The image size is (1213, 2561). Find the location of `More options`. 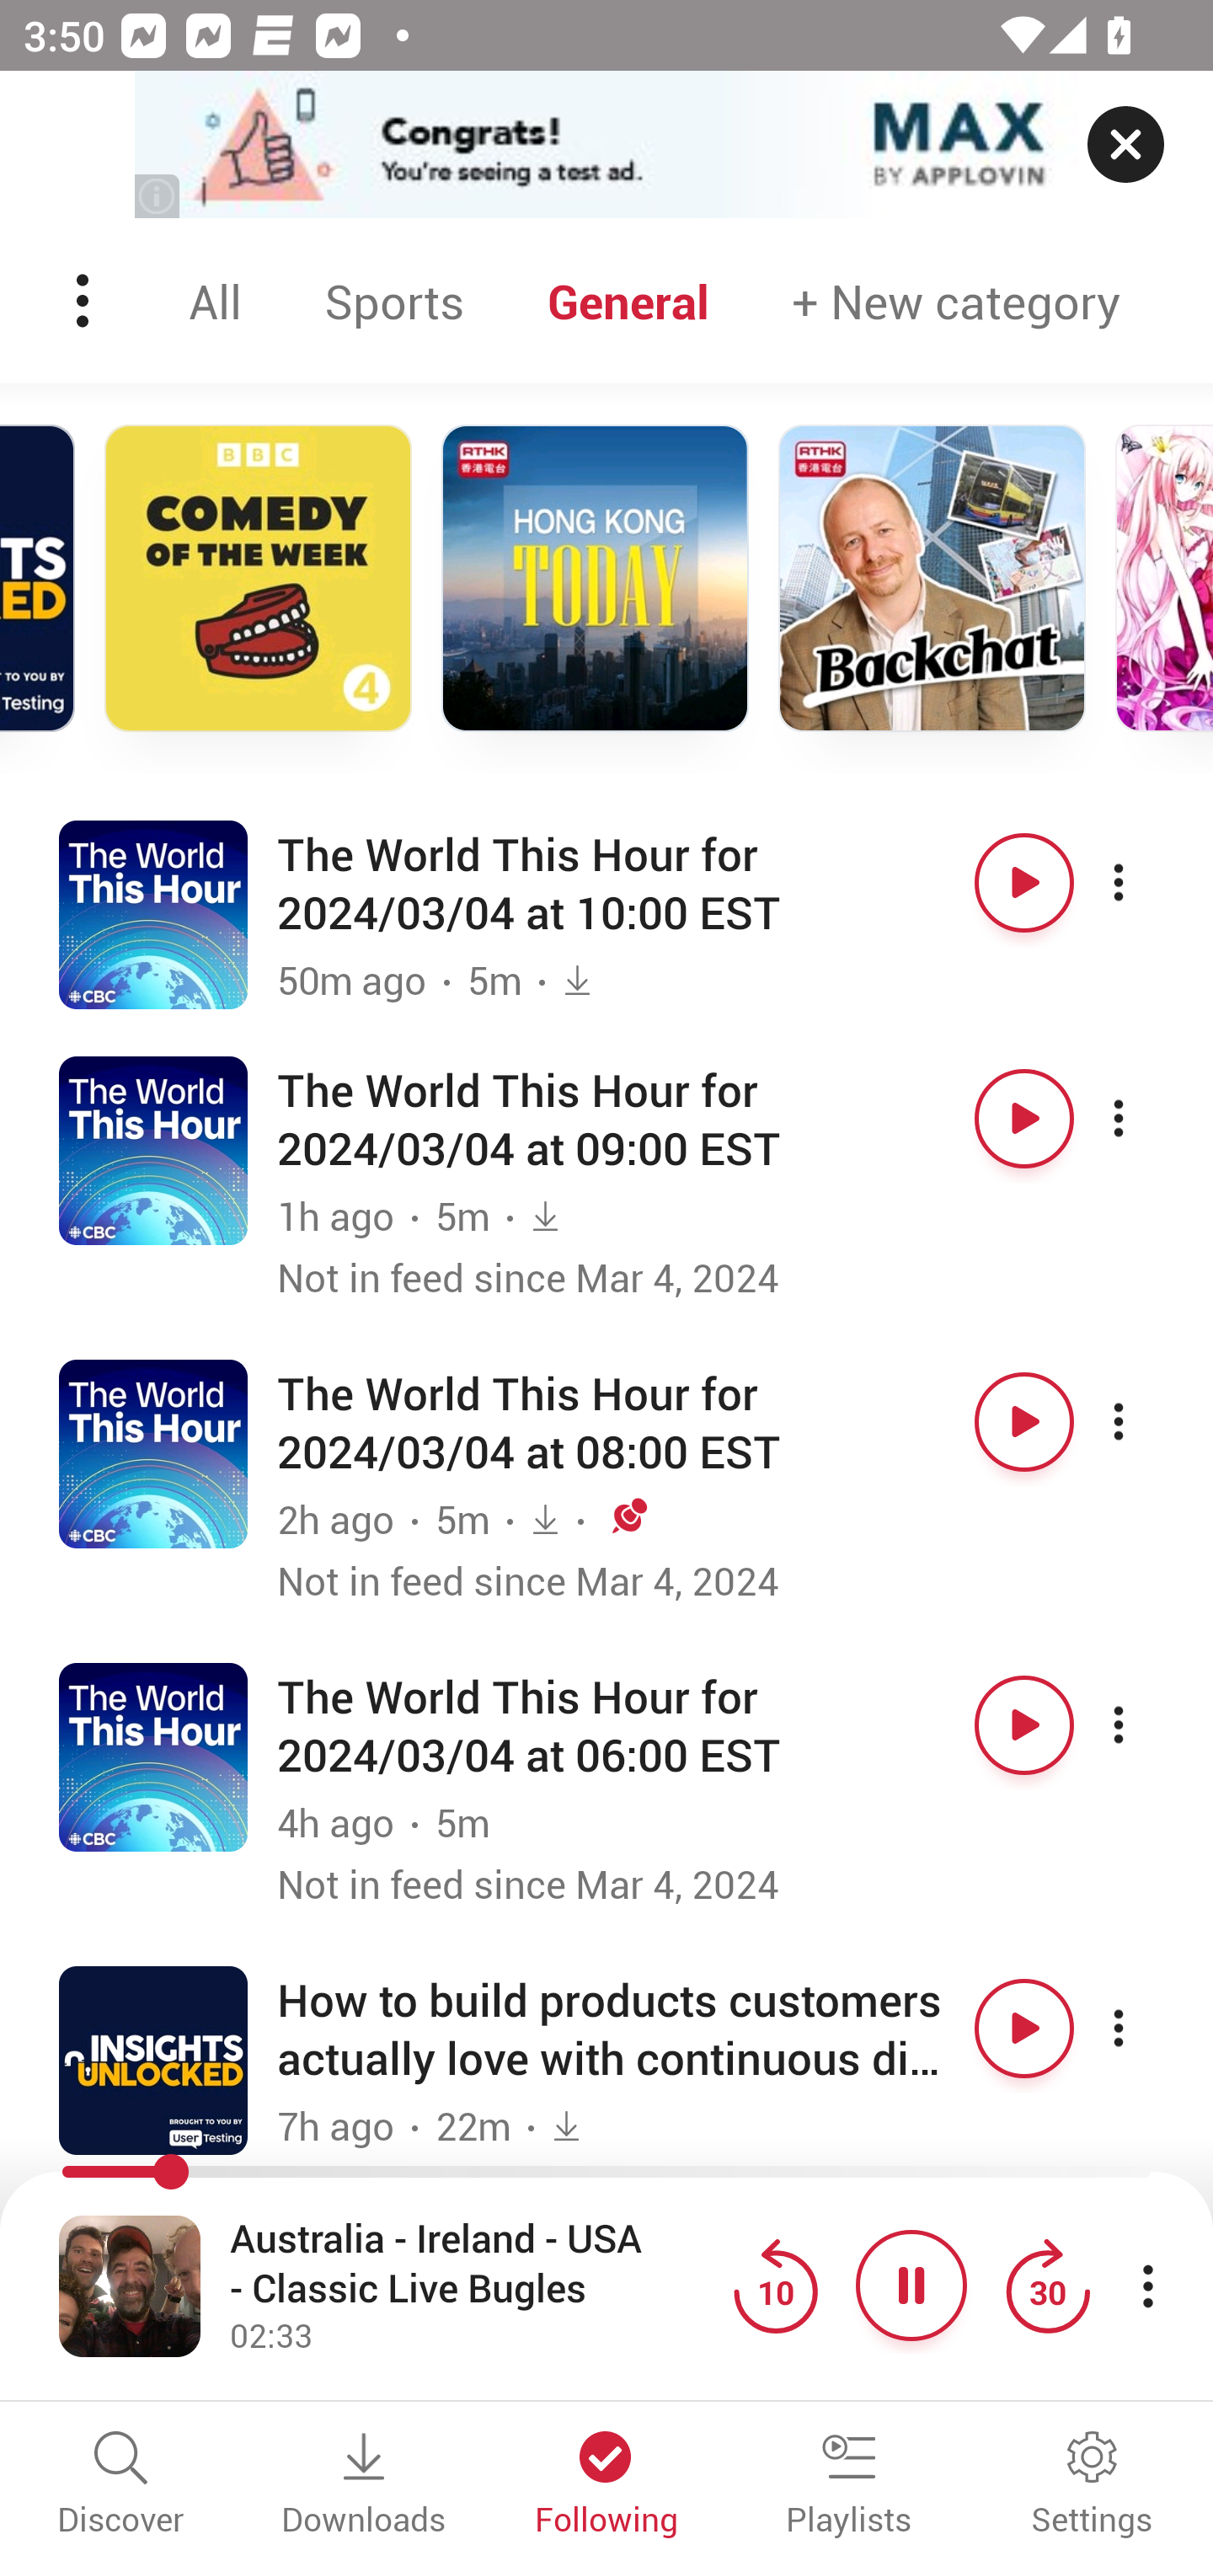

More options is located at coordinates (1147, 1422).